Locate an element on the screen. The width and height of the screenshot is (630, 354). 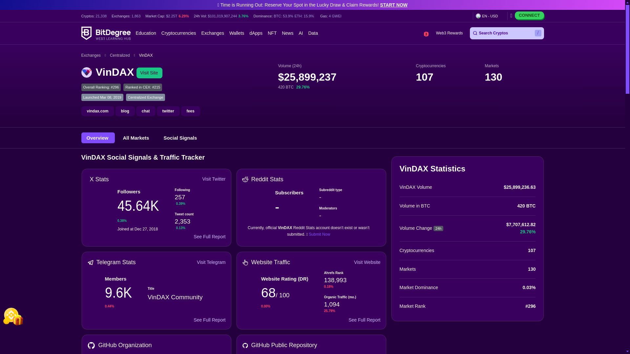
Visit Website is located at coordinates (367, 263).